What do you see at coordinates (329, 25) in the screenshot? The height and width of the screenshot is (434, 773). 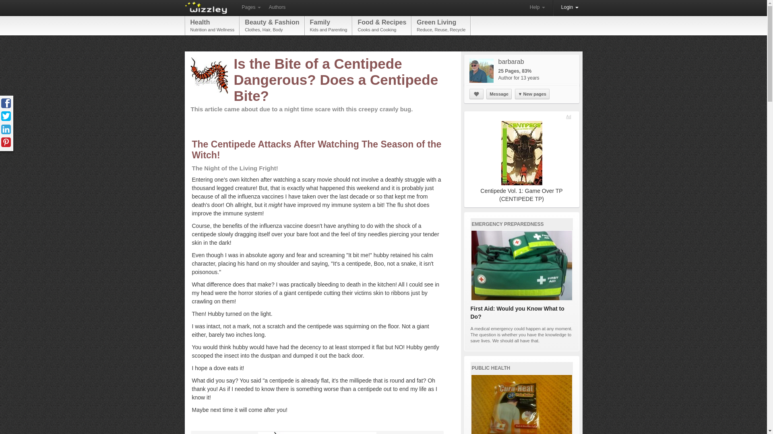 I see `Pages` at bounding box center [329, 25].